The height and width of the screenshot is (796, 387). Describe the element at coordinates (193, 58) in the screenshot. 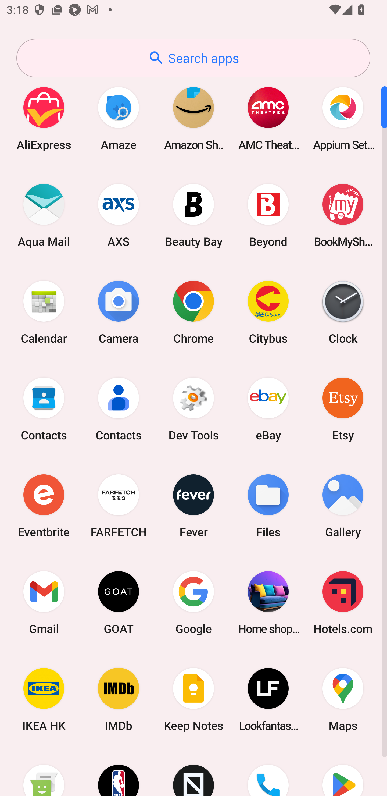

I see `  Search apps` at that location.